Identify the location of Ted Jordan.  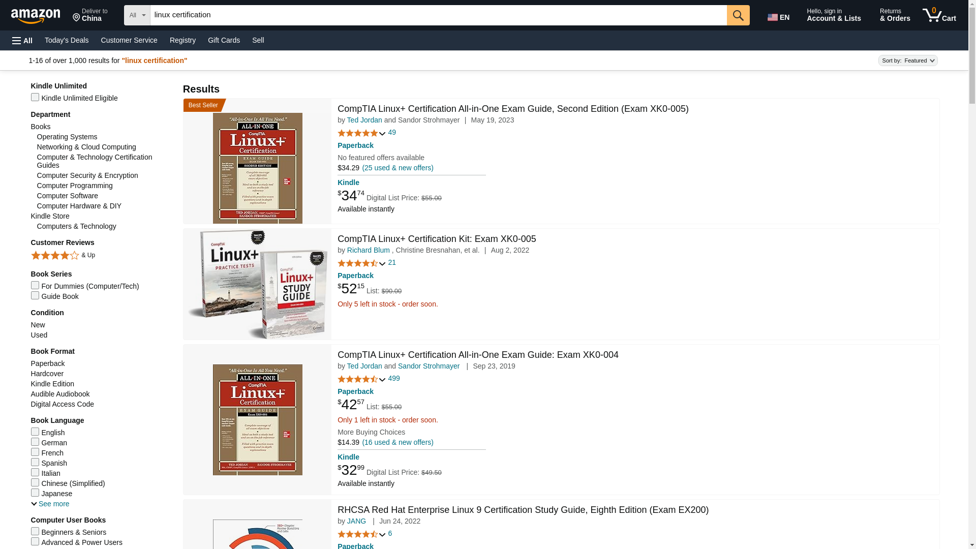
(365, 365).